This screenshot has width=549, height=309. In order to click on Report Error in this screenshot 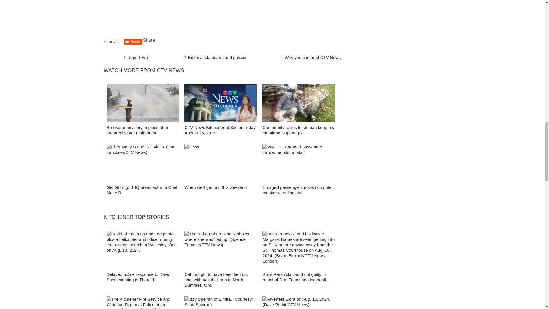, I will do `click(137, 56)`.